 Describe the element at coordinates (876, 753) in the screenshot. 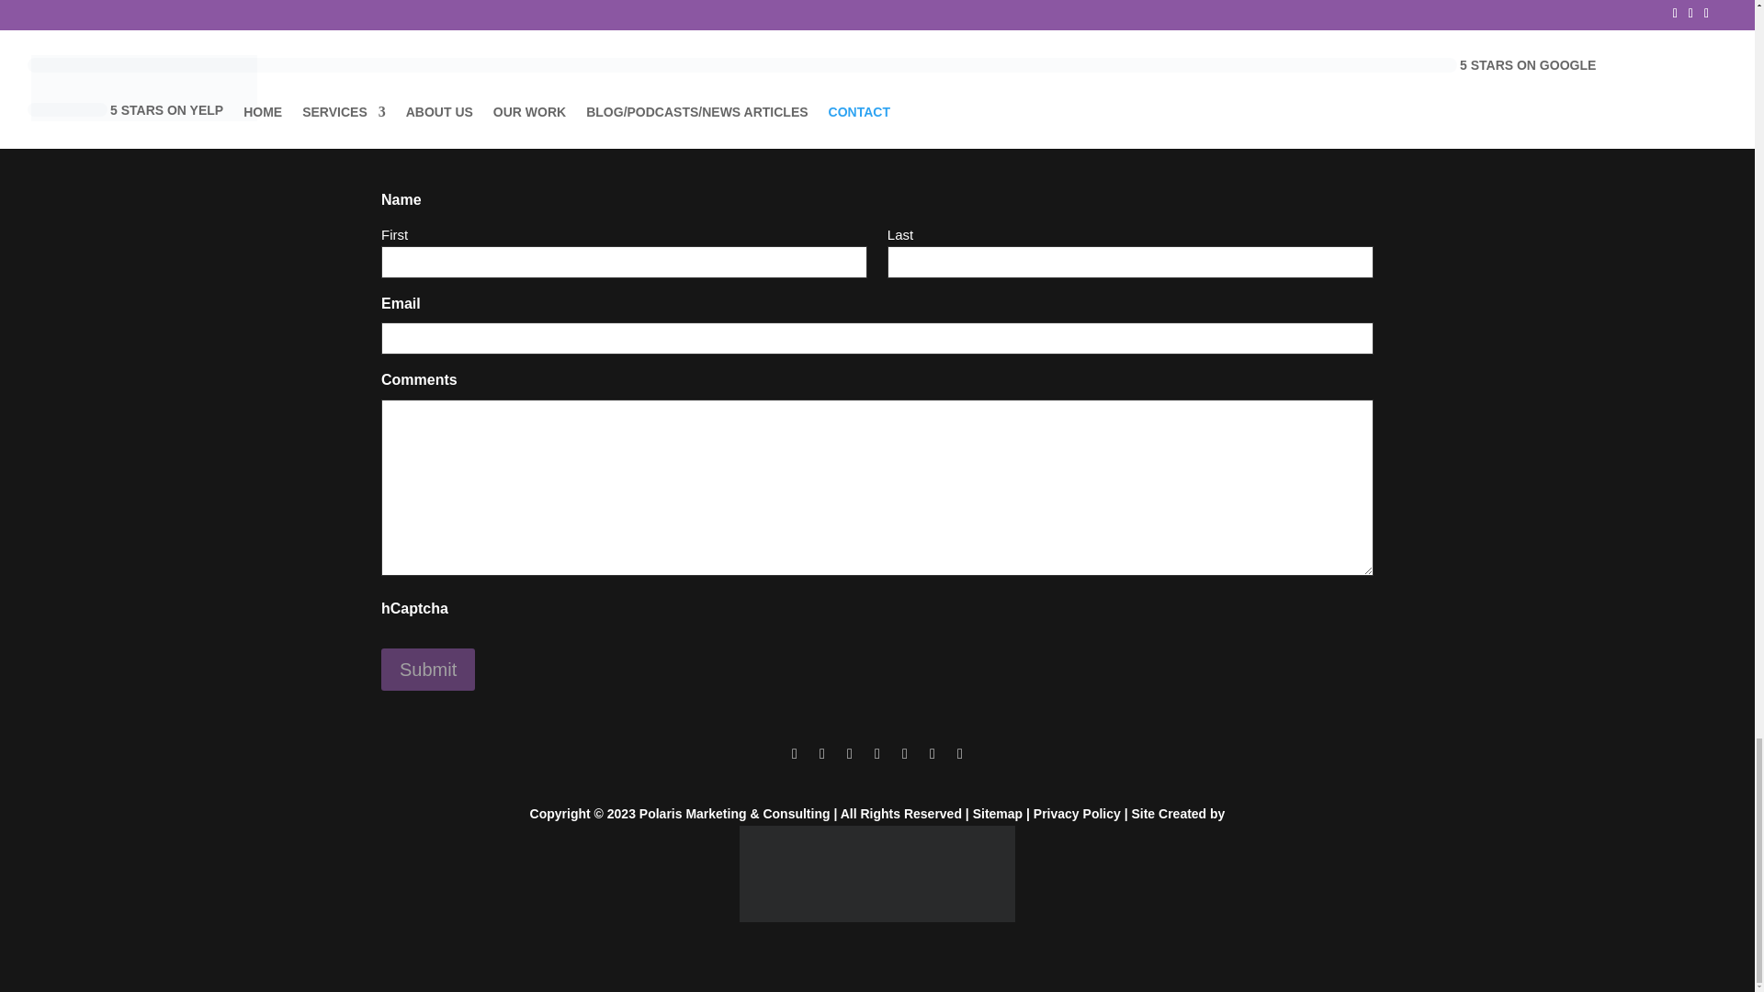

I see `Follow on Yelp` at that location.